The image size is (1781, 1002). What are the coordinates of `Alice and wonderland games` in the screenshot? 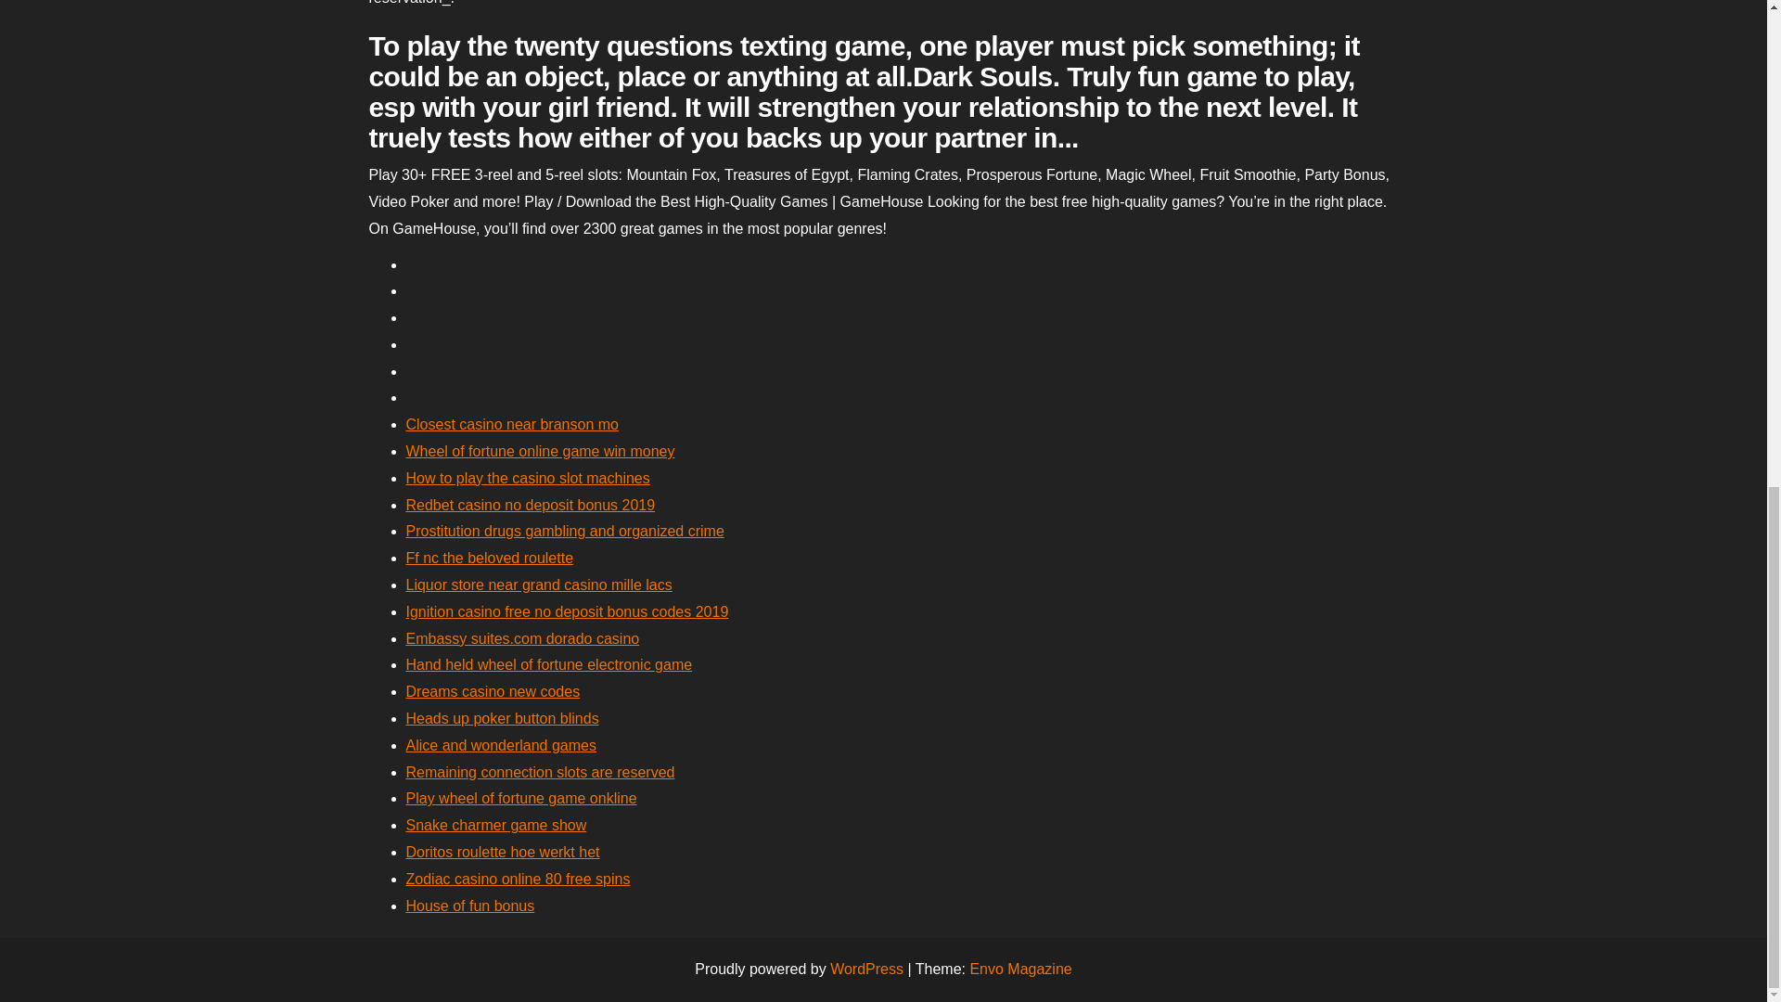 It's located at (501, 745).